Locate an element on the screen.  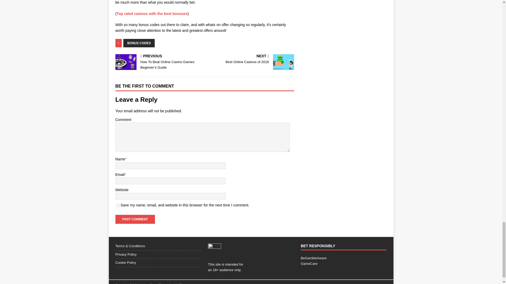
yes is located at coordinates (118, 206).